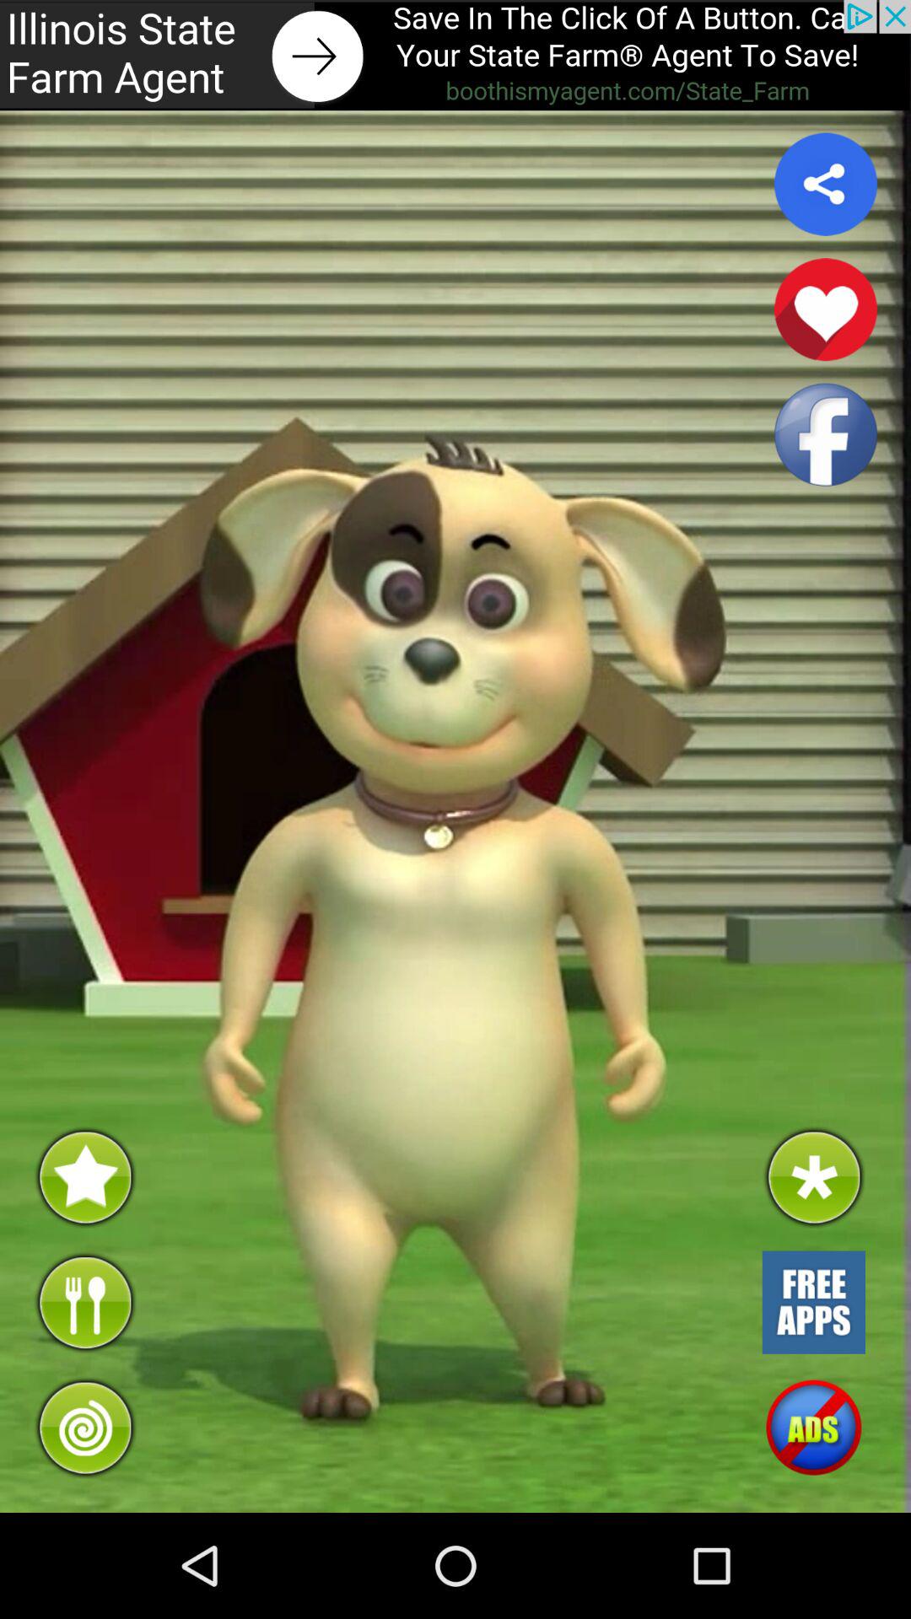 The width and height of the screenshot is (911, 1619). What do you see at coordinates (826, 184) in the screenshot?
I see `share your pet` at bounding box center [826, 184].